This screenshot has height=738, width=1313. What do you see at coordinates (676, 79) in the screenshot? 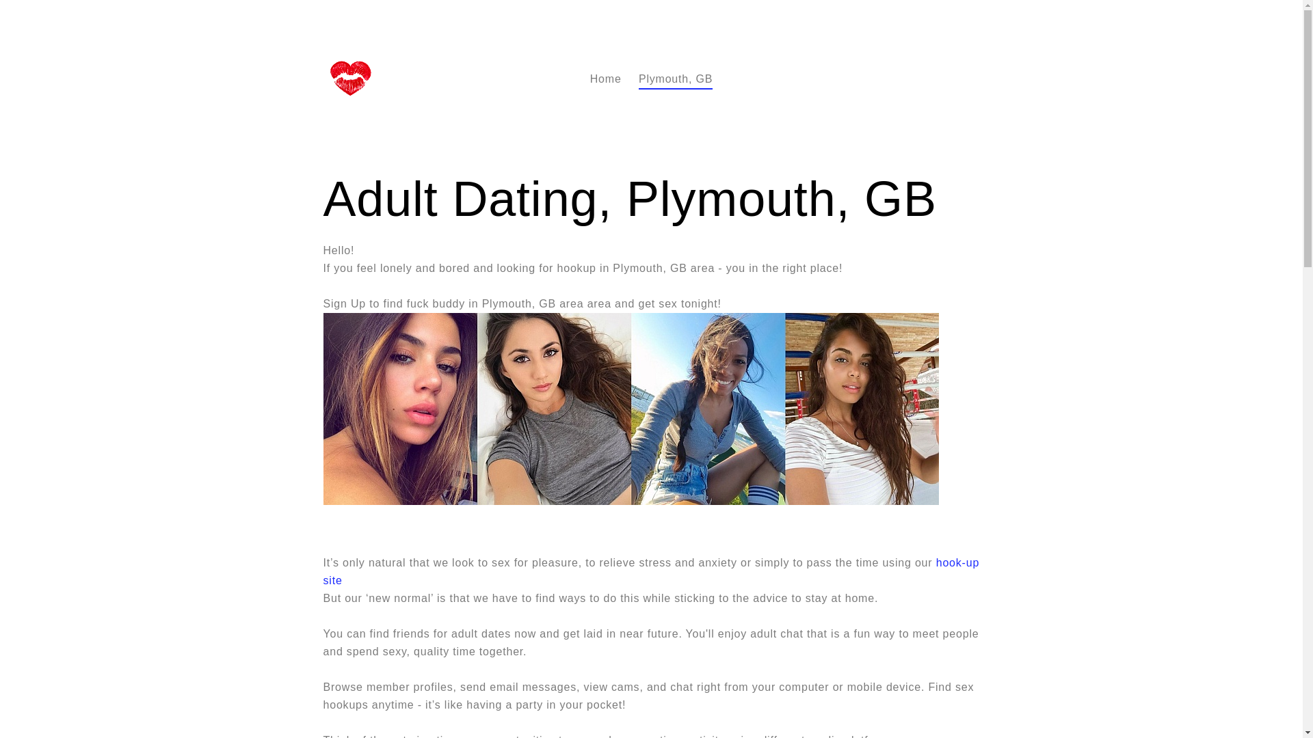
I see `Plymouth, GB` at bounding box center [676, 79].